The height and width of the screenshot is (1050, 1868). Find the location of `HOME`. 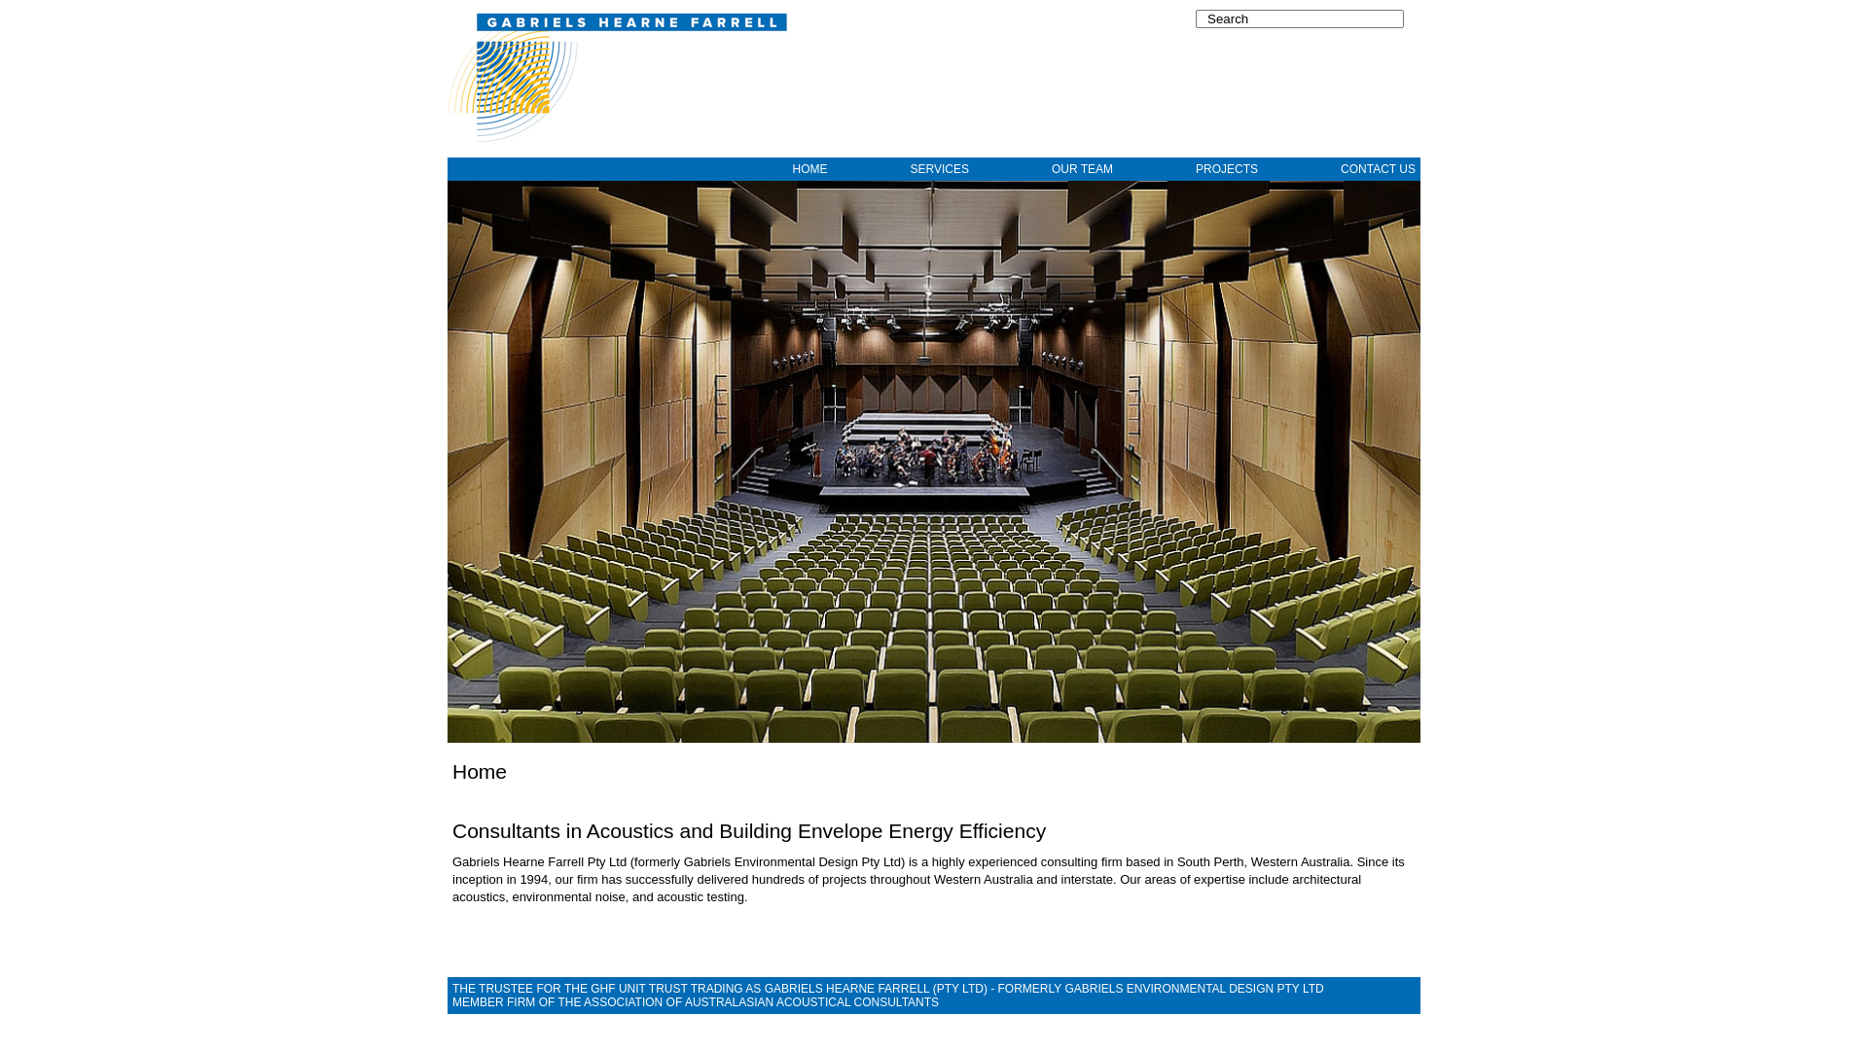

HOME is located at coordinates (772, 169).